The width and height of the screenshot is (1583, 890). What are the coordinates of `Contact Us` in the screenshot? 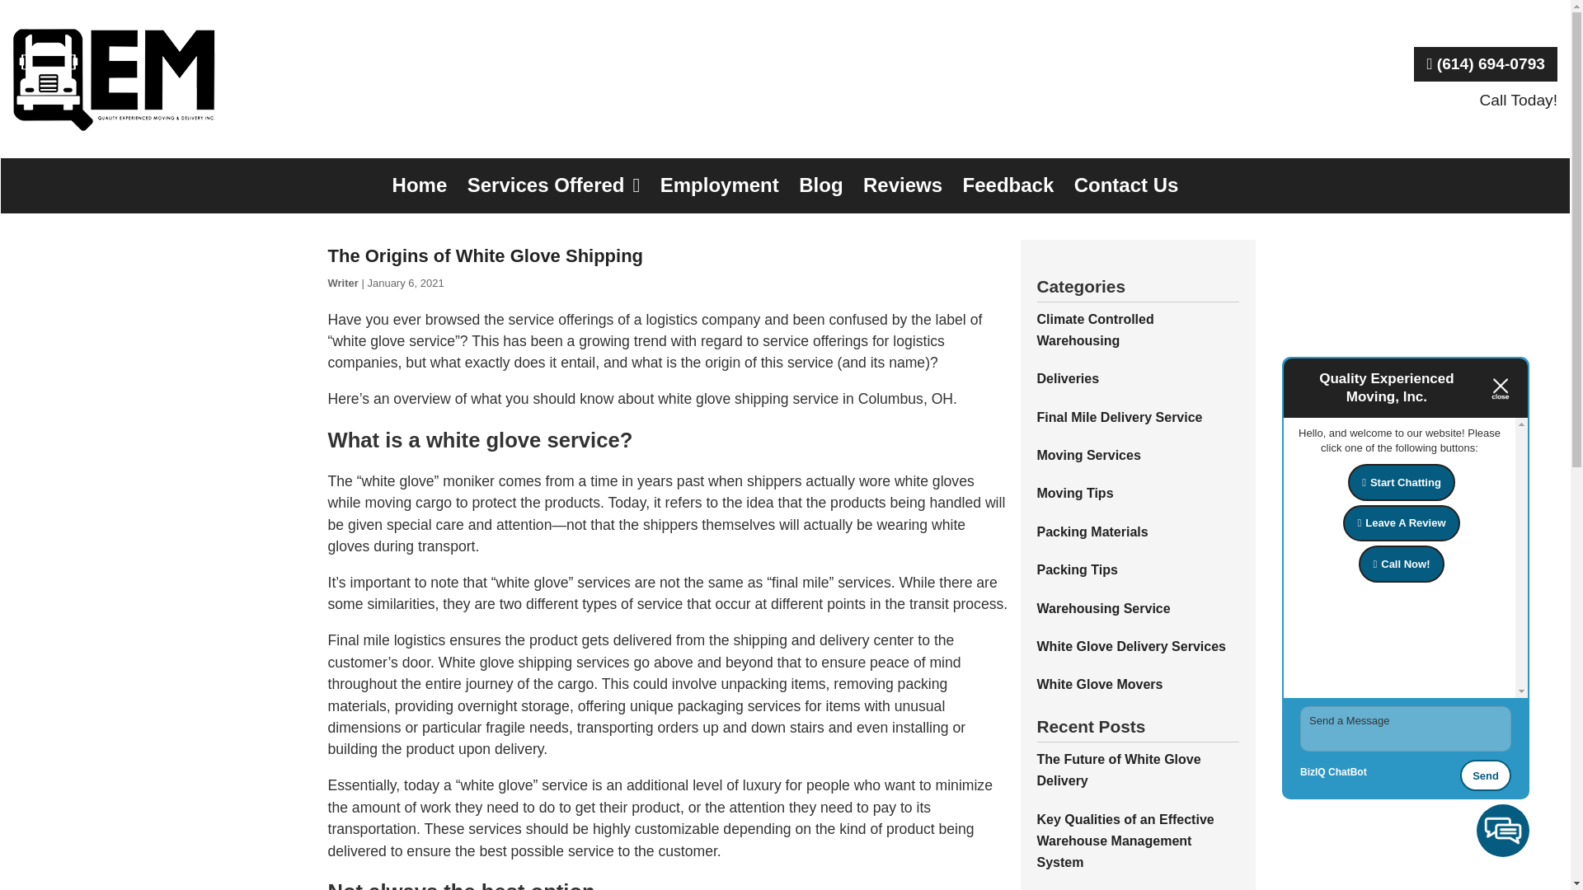 It's located at (1126, 185).